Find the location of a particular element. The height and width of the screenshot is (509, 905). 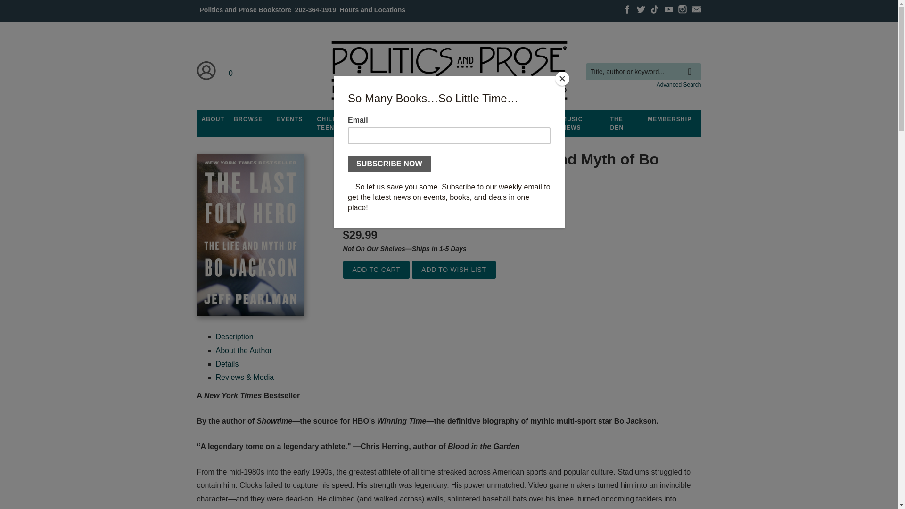

Hours and Locations  is located at coordinates (373, 9).